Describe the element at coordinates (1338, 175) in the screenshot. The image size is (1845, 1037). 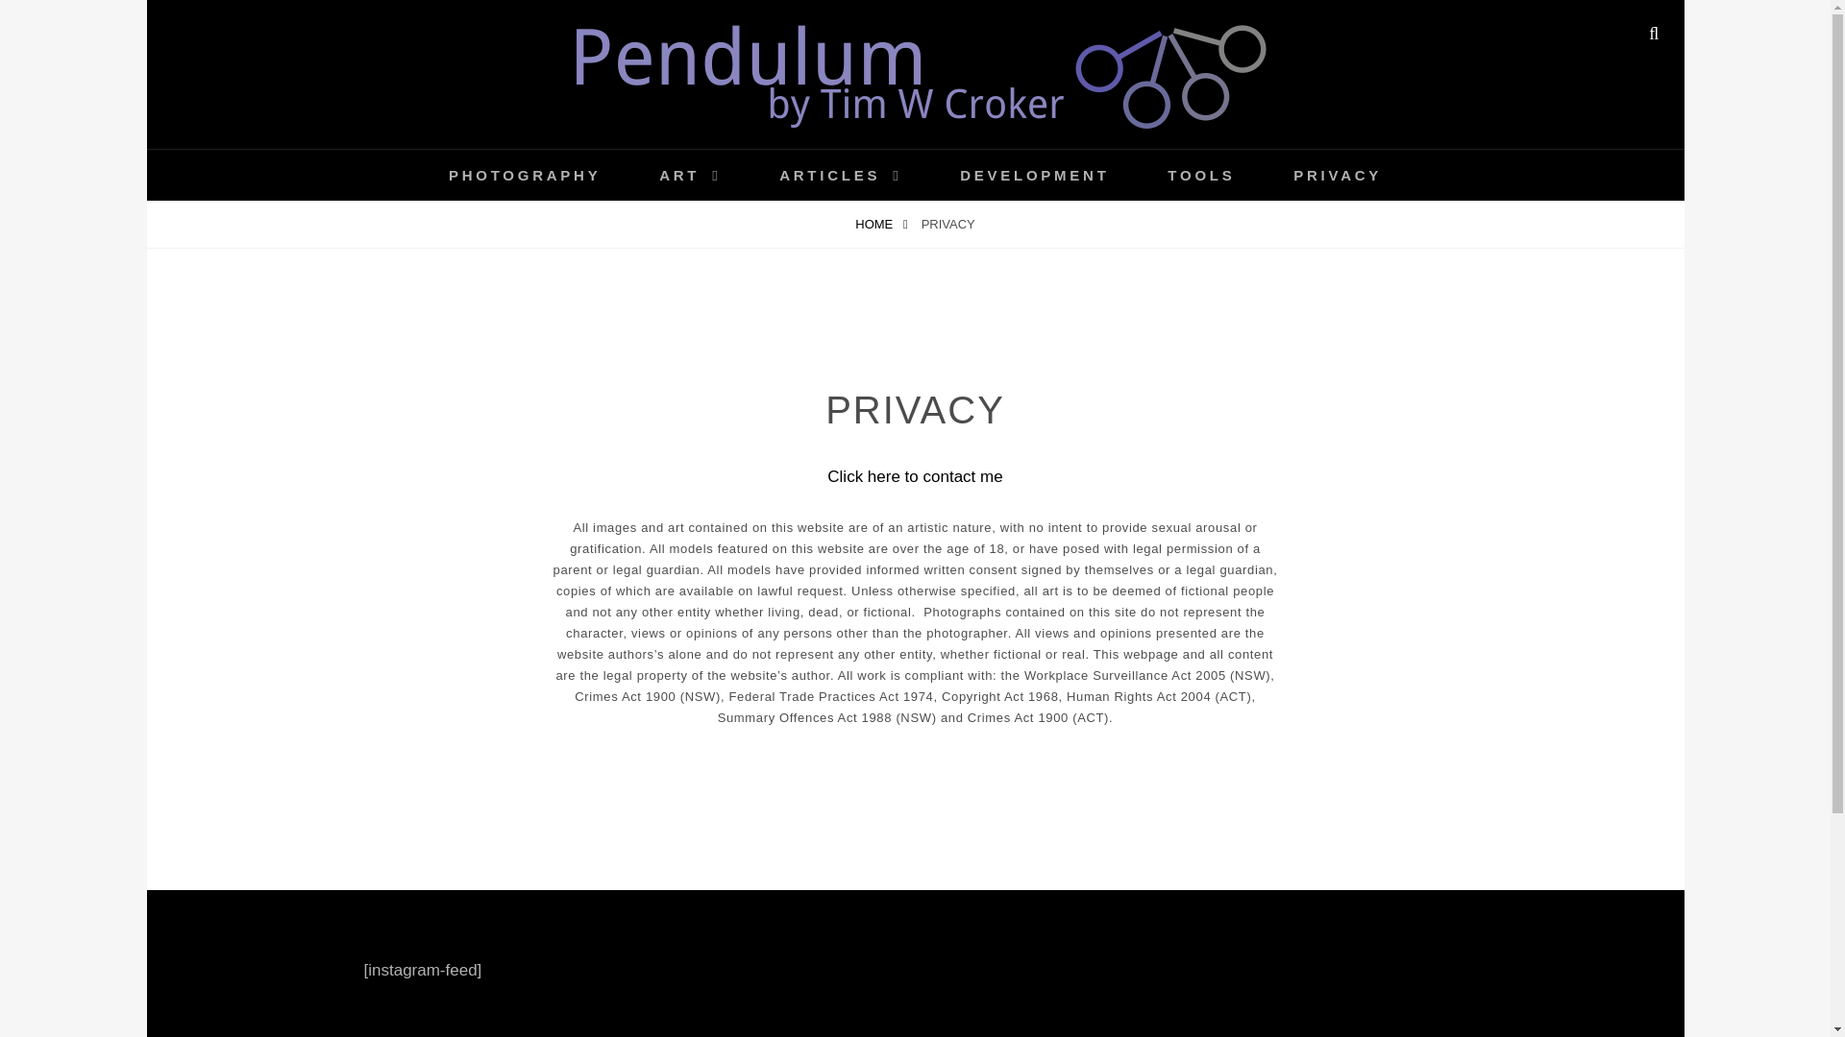
I see `PRIVACY` at that location.